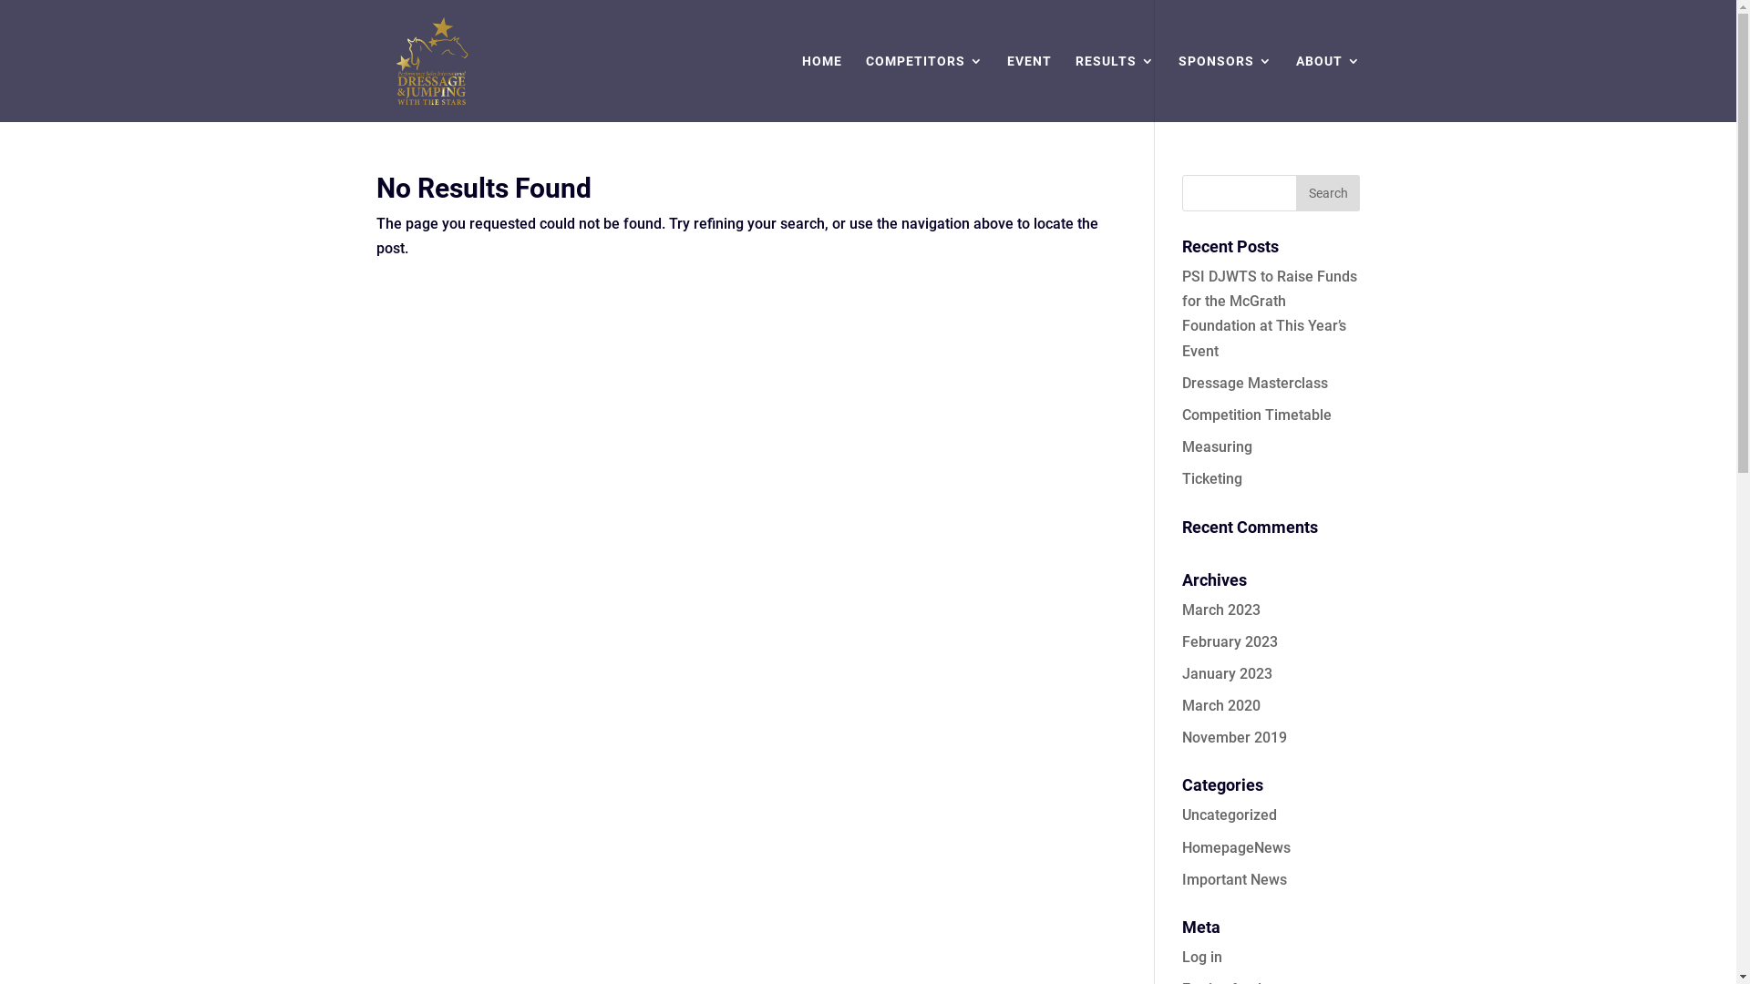 Image resolution: width=1750 pixels, height=984 pixels. Describe the element at coordinates (1227, 674) in the screenshot. I see `January 2023` at that location.